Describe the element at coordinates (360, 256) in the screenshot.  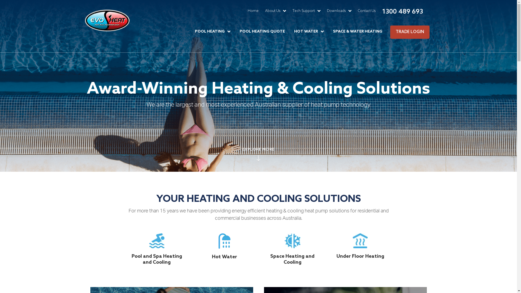
I see `Under Floor Heating` at that location.